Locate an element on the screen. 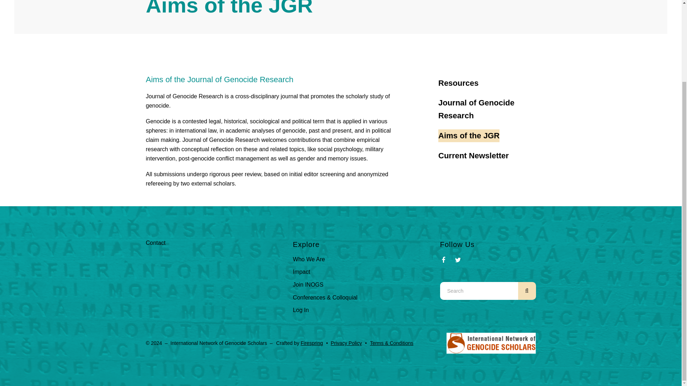 Image resolution: width=687 pixels, height=386 pixels. Journal of Genocide Research is located at coordinates (487, 109).